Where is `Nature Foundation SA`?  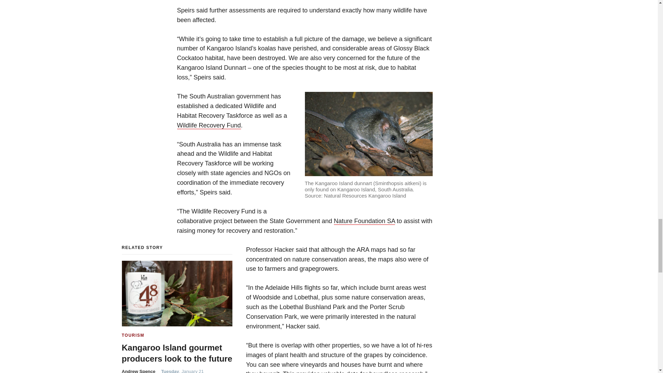
Nature Foundation SA is located at coordinates (365, 221).